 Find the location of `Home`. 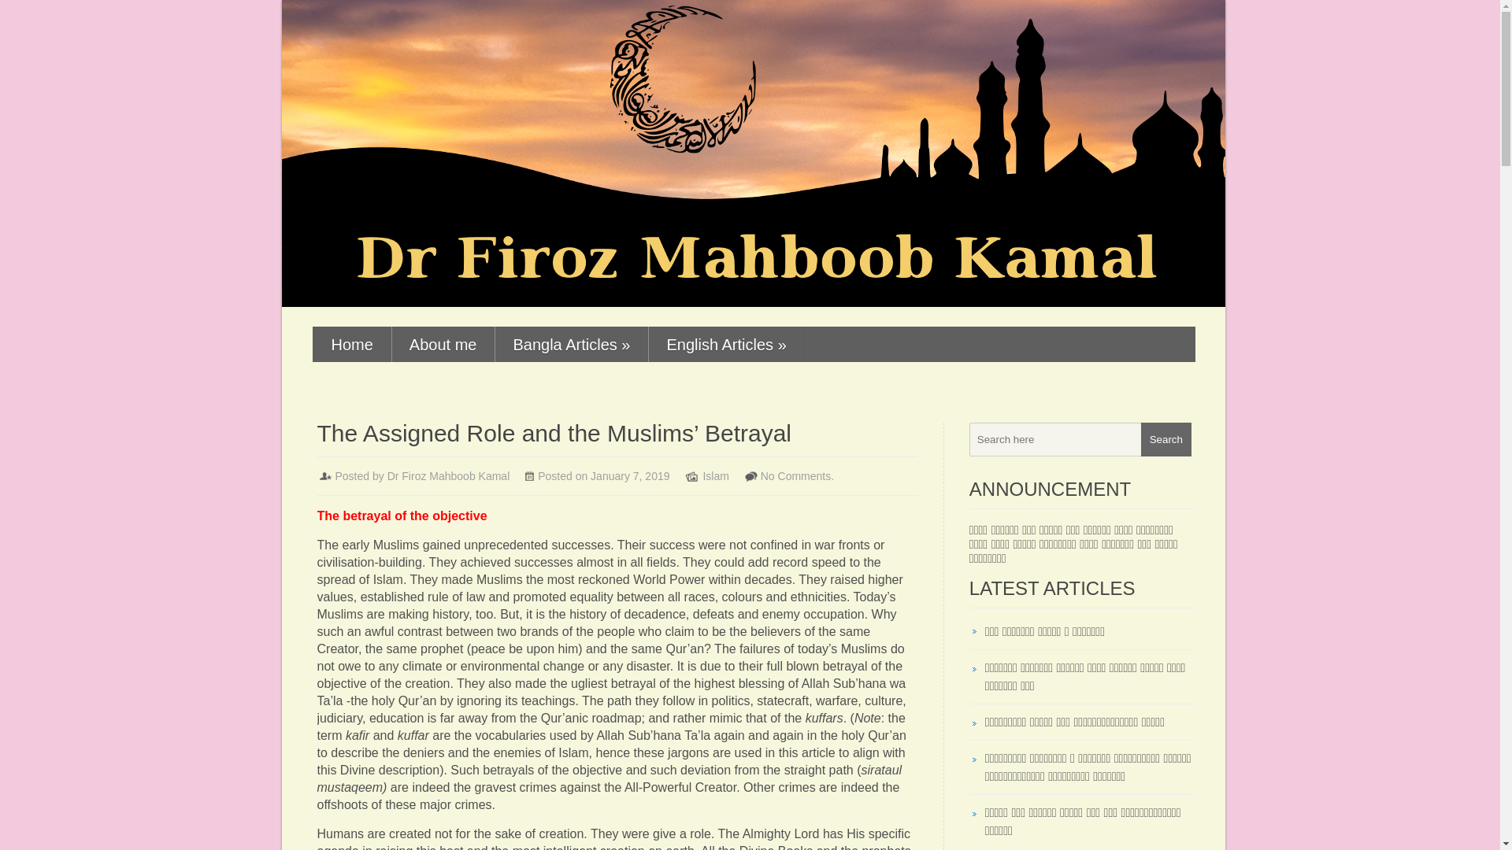

Home is located at coordinates (351, 345).